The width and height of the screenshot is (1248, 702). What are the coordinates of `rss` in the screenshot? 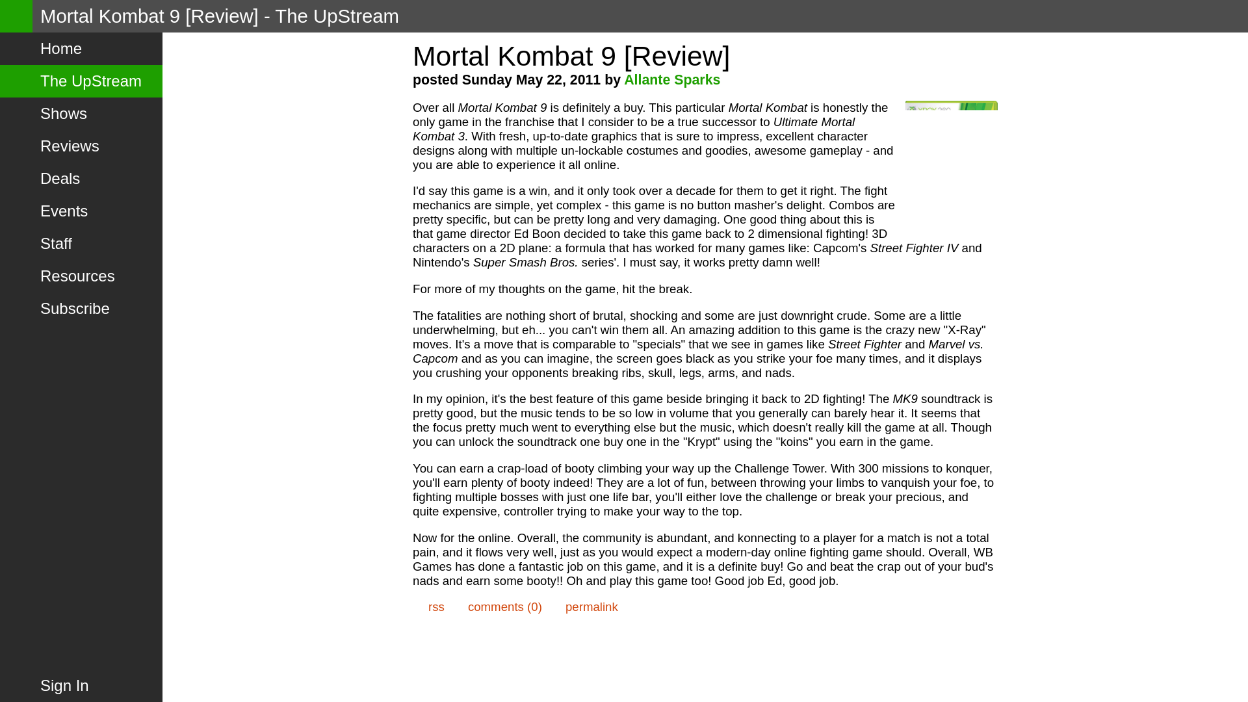 It's located at (428, 606).